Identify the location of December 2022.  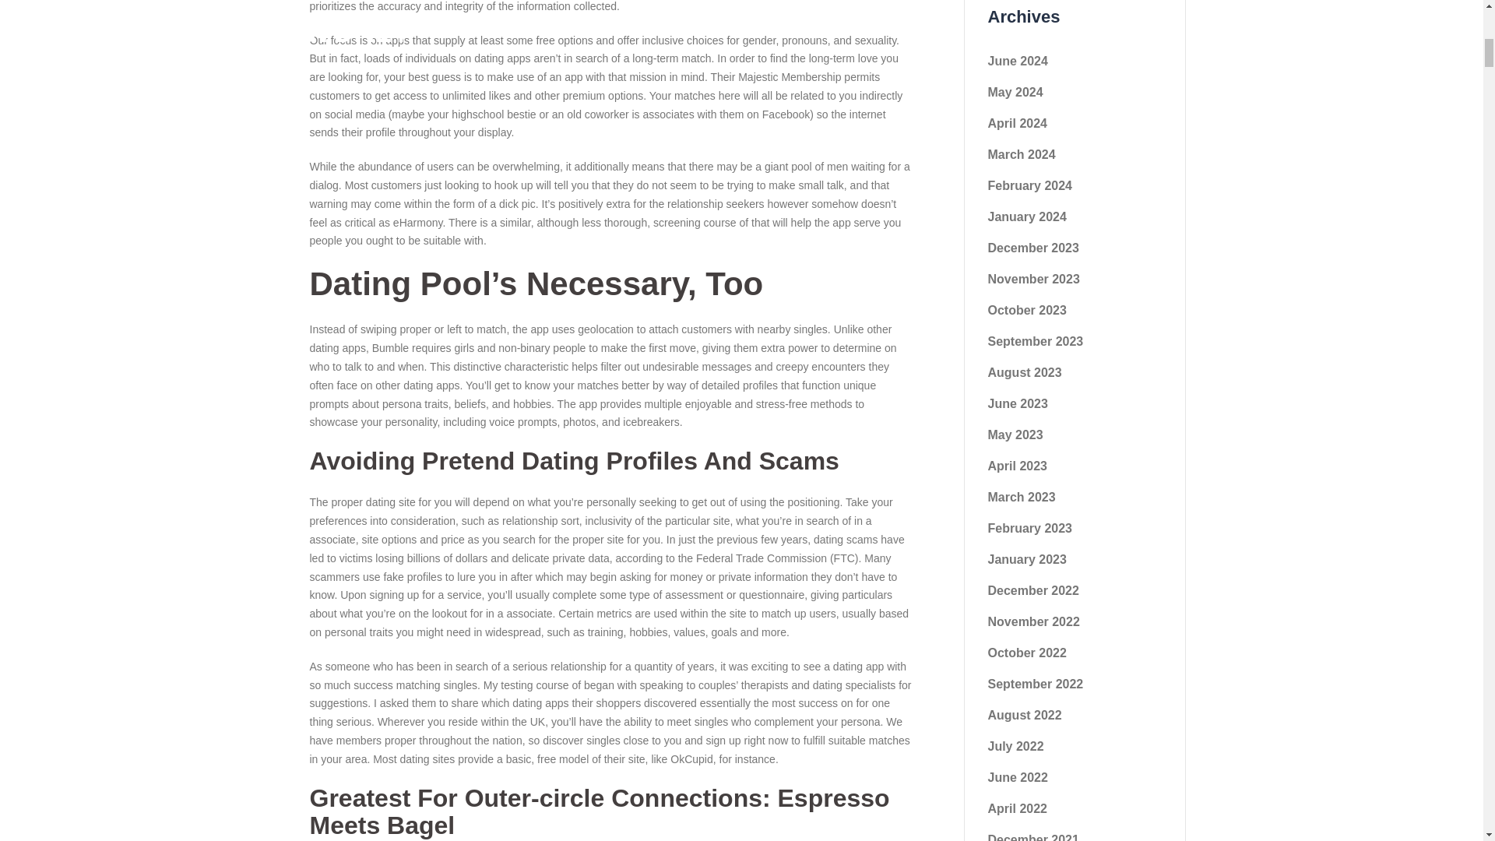
(1032, 590).